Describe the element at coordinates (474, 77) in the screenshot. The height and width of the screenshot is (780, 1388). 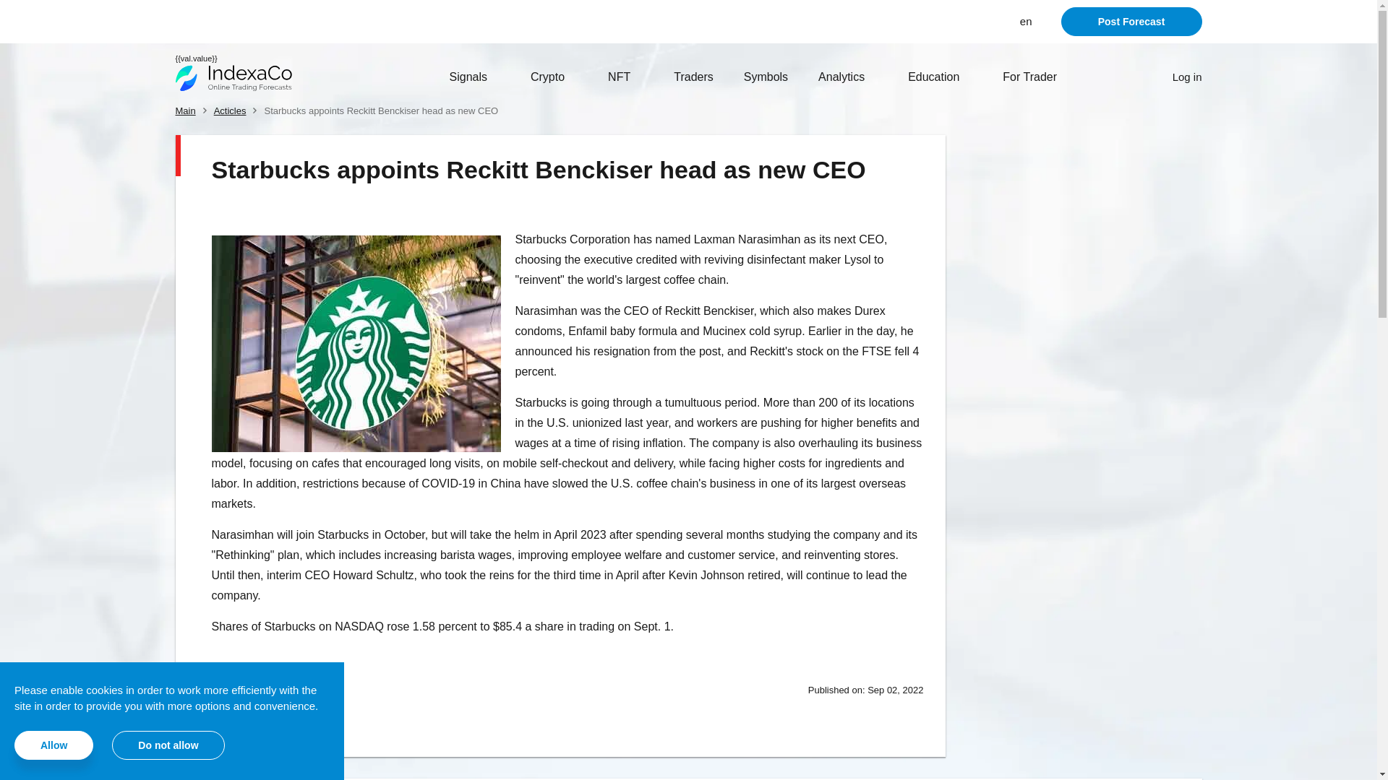
I see `Signals` at that location.